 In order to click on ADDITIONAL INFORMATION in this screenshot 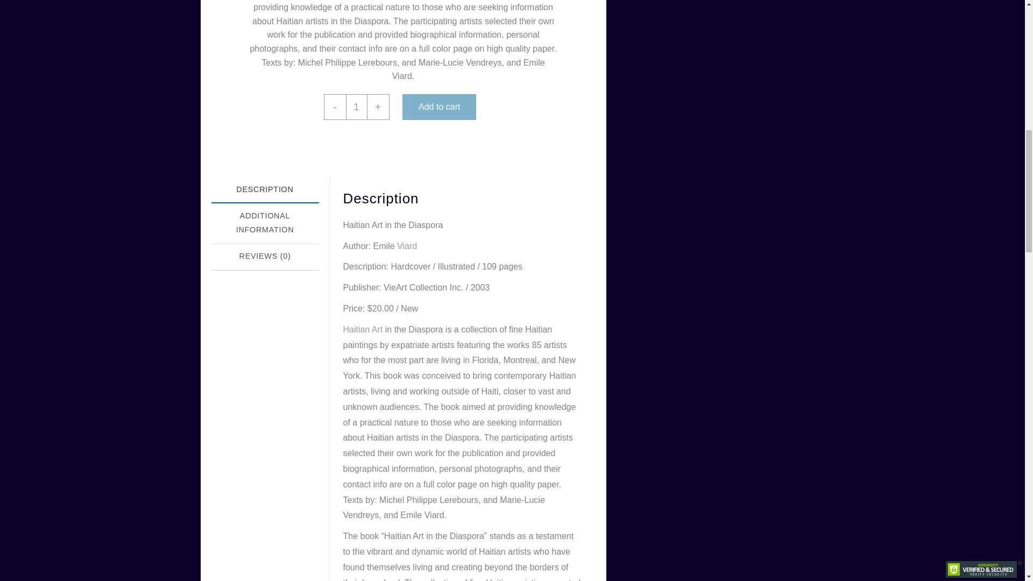, I will do `click(264, 224)`.